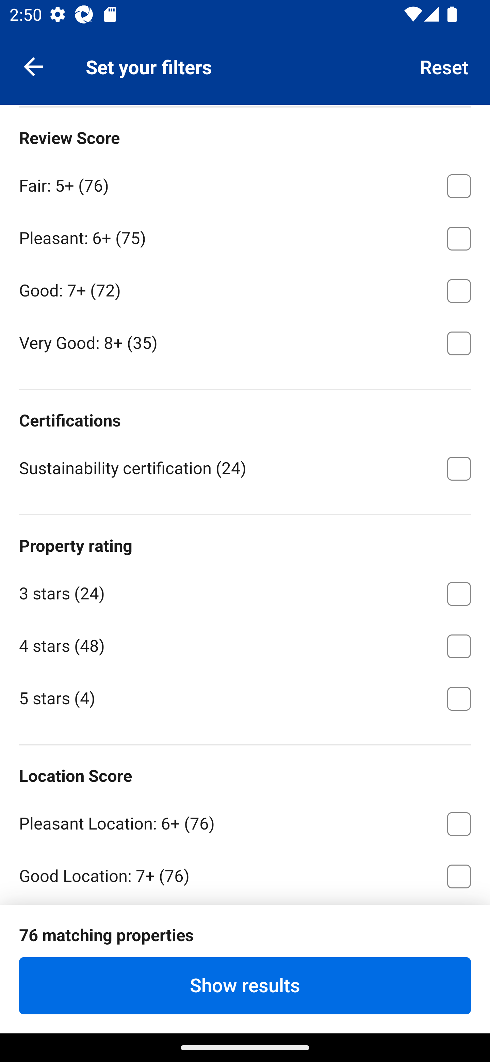 The image size is (490, 1062). I want to click on Pleasant: 6+ ⁦(75), so click(245, 236).